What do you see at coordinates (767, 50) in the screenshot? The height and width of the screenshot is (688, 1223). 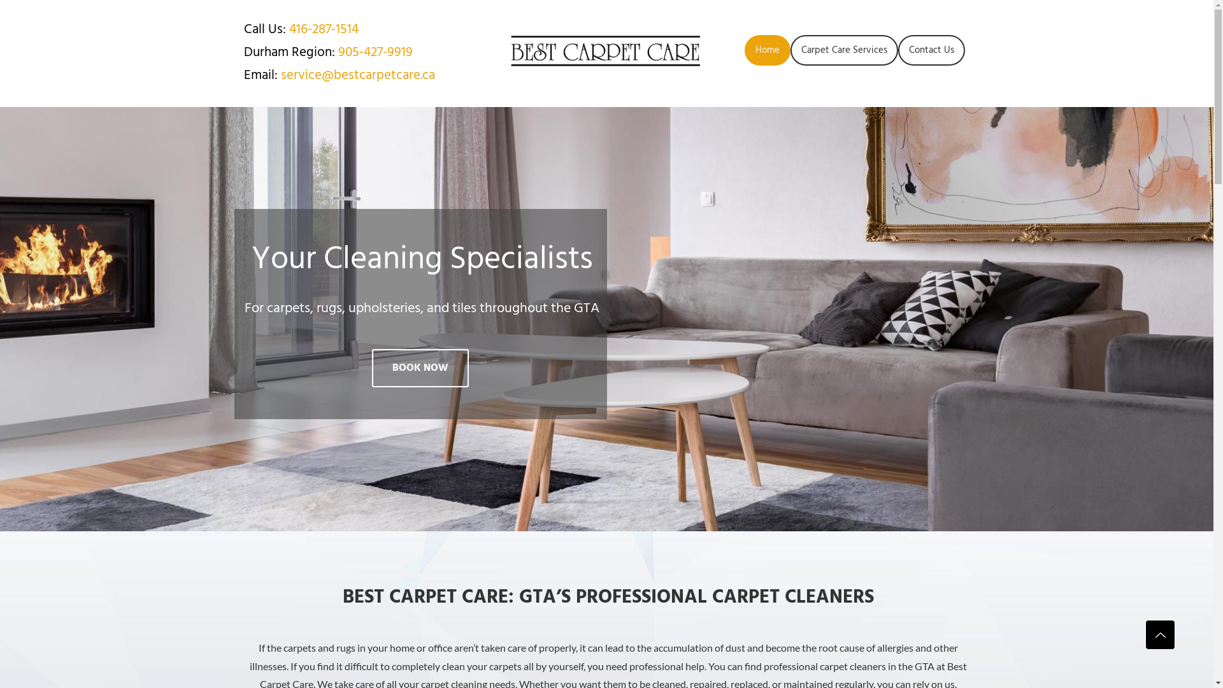 I see `Home` at bounding box center [767, 50].